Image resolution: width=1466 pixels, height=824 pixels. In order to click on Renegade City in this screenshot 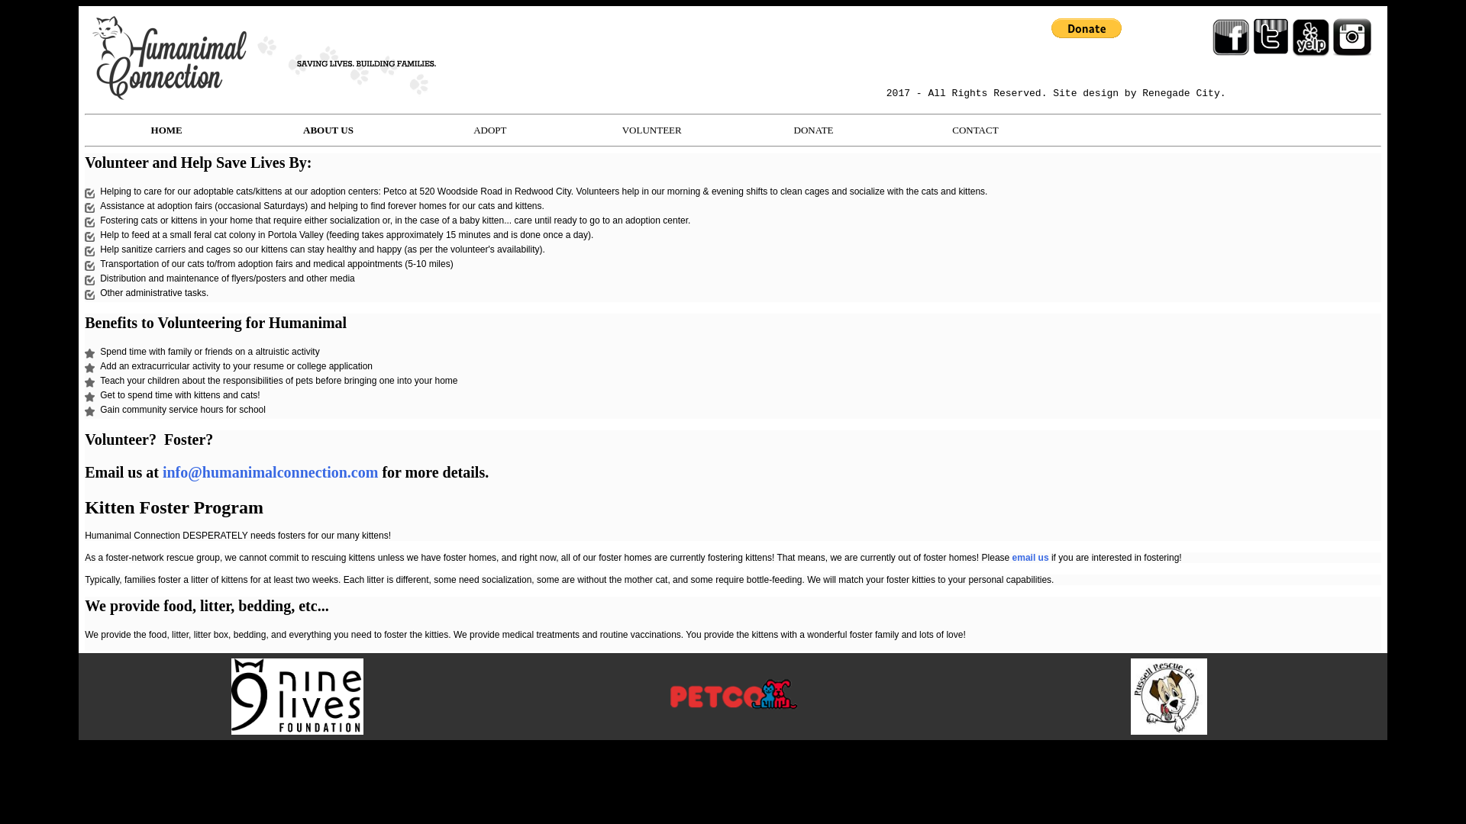, I will do `click(1180, 93)`.